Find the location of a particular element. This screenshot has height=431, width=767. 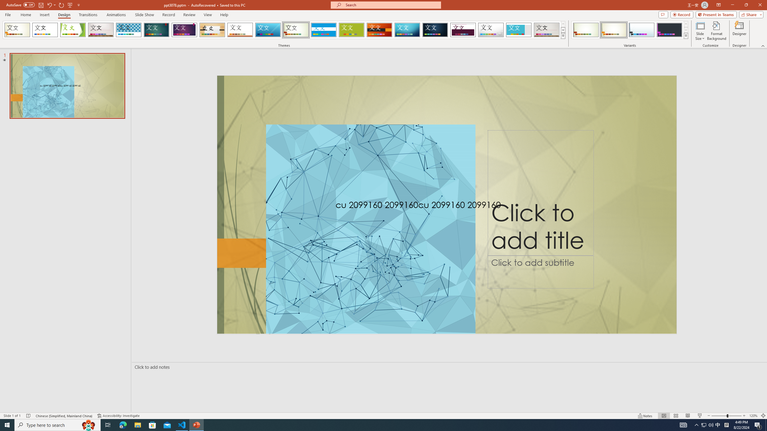

Organic Loading Preview... is located at coordinates (212, 30).